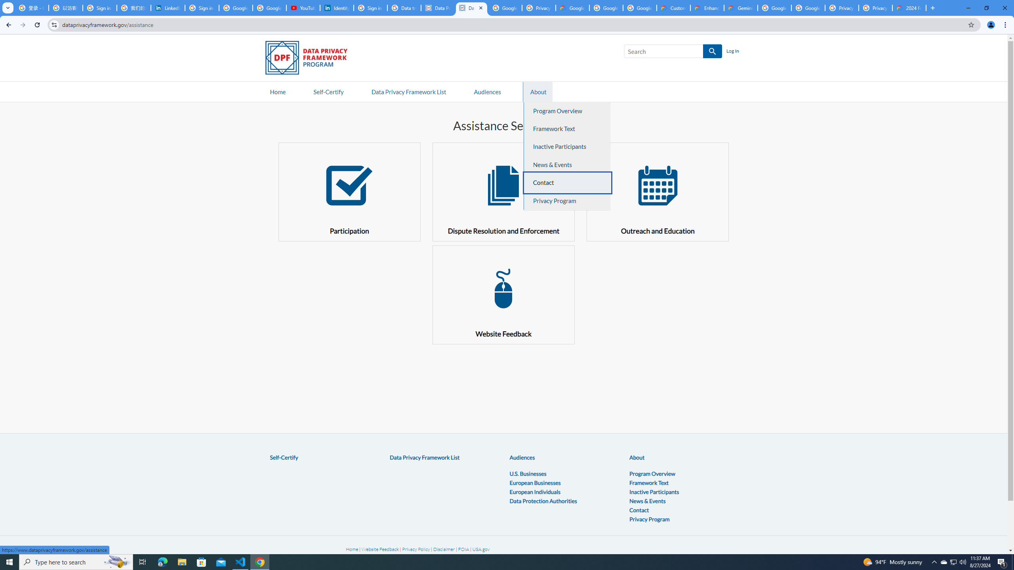 This screenshot has height=570, width=1014. I want to click on Google Cloud Platform, so click(775, 8).